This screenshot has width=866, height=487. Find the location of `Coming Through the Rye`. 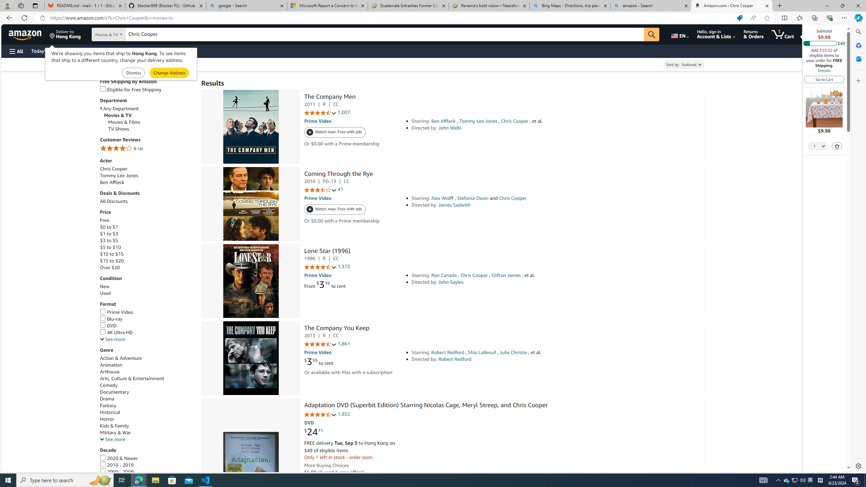

Coming Through the Rye is located at coordinates (250, 204).